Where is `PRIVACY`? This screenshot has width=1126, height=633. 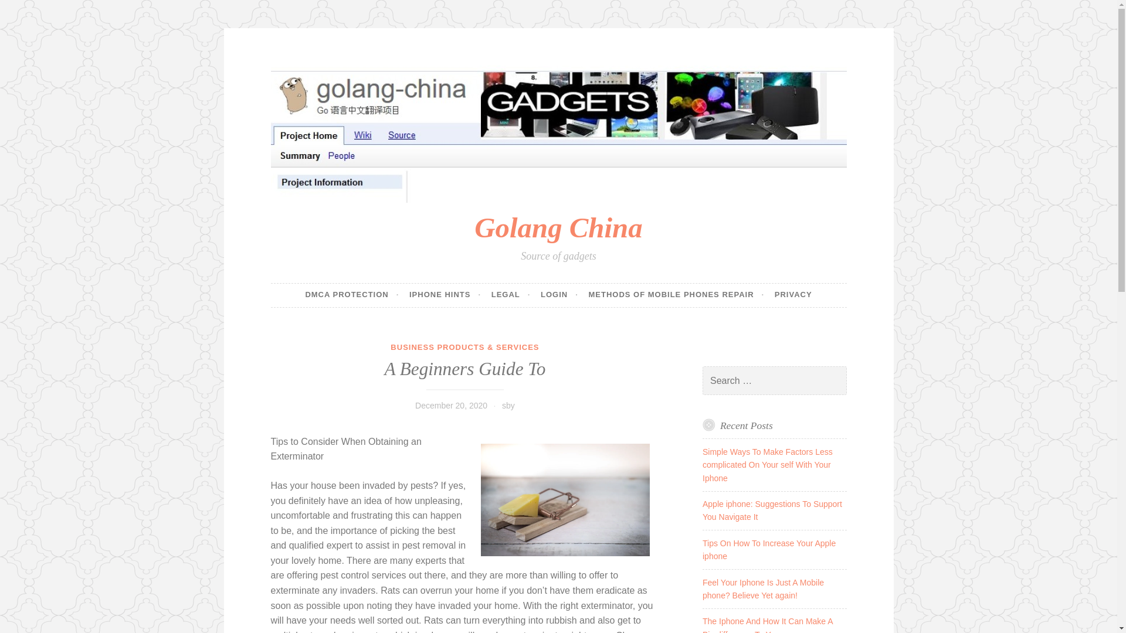
PRIVACY is located at coordinates (793, 295).